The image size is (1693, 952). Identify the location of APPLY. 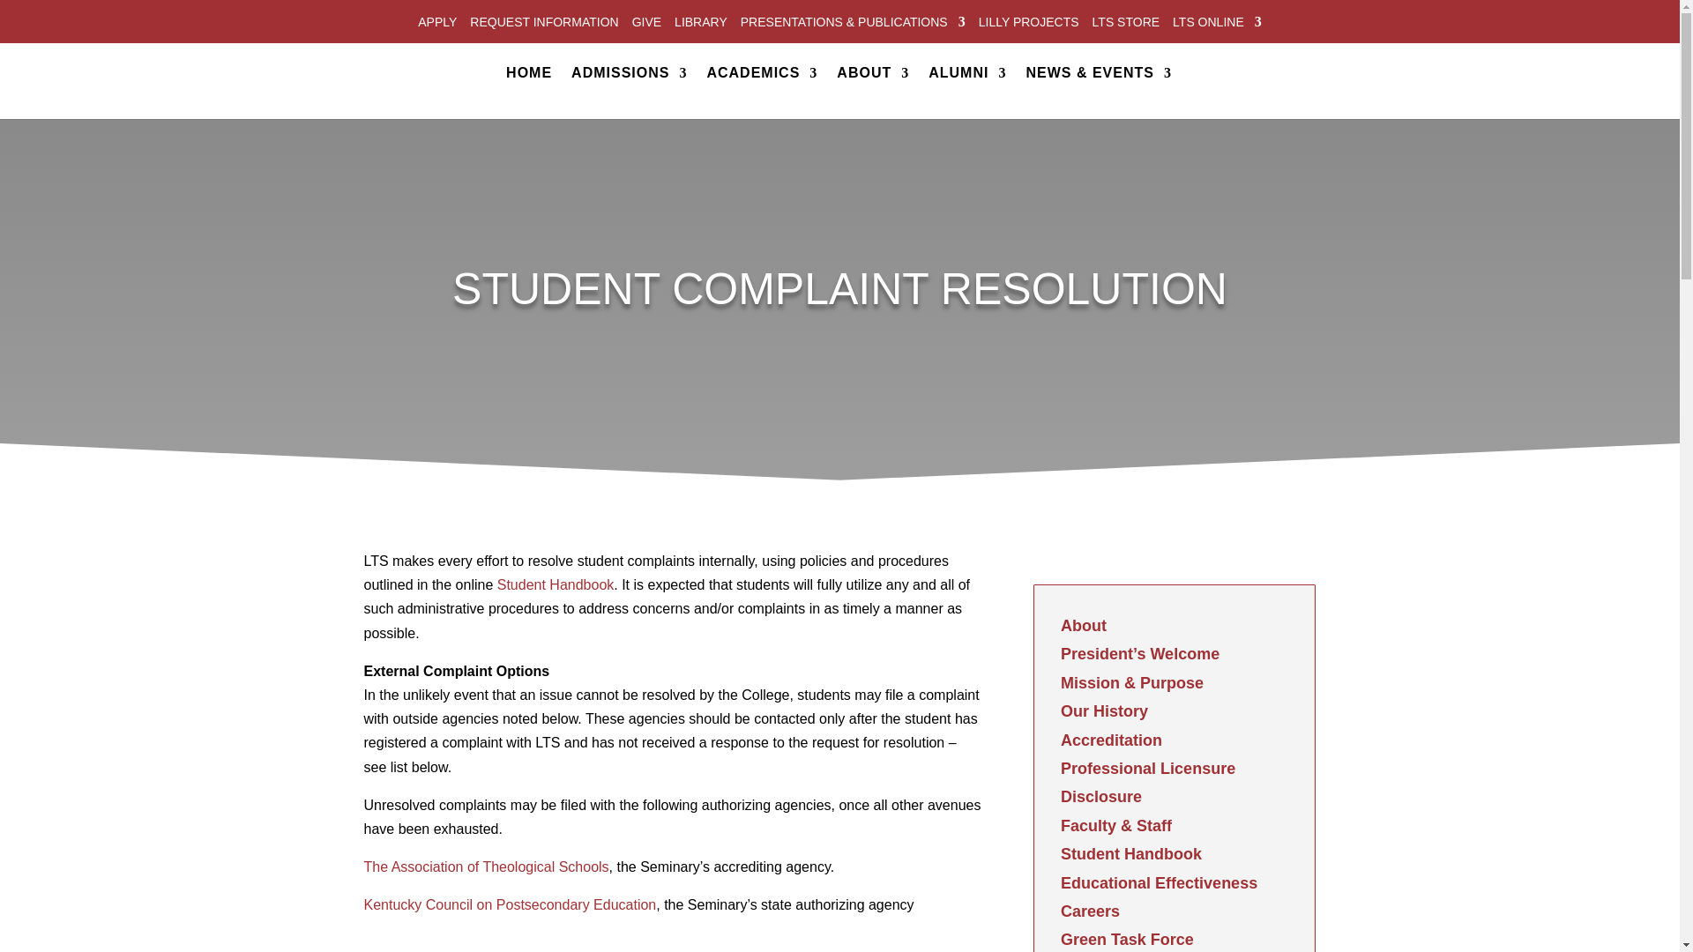
(437, 25).